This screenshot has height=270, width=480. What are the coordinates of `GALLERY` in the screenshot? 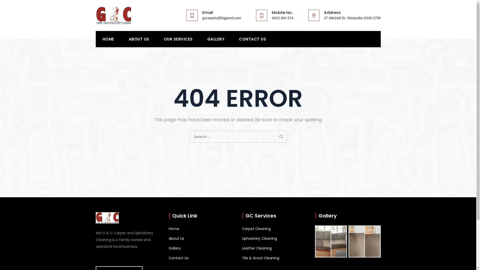 It's located at (216, 39).